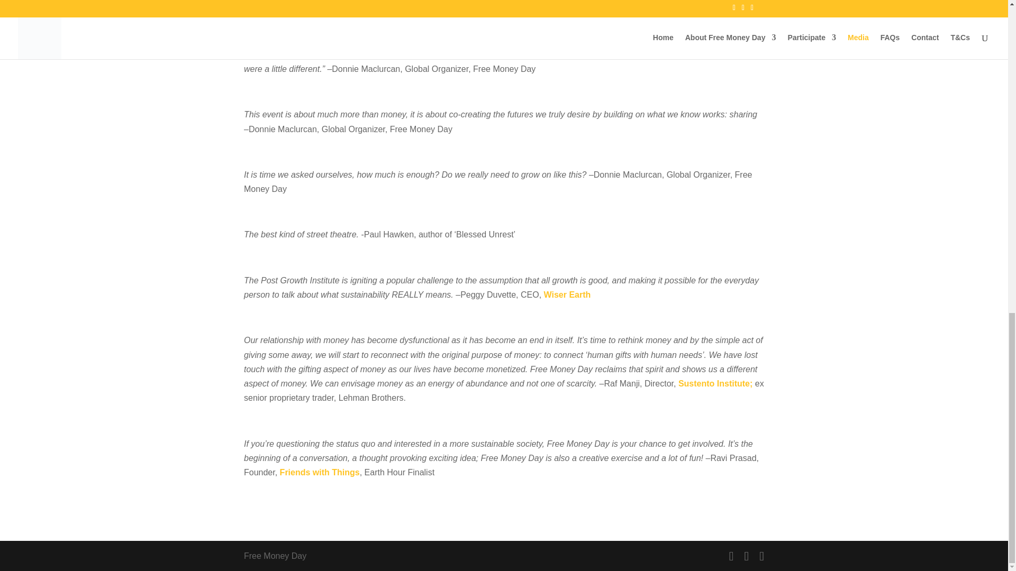 Image resolution: width=1016 pixels, height=571 pixels. What do you see at coordinates (715, 384) in the screenshot?
I see `Sustento Institute;` at bounding box center [715, 384].